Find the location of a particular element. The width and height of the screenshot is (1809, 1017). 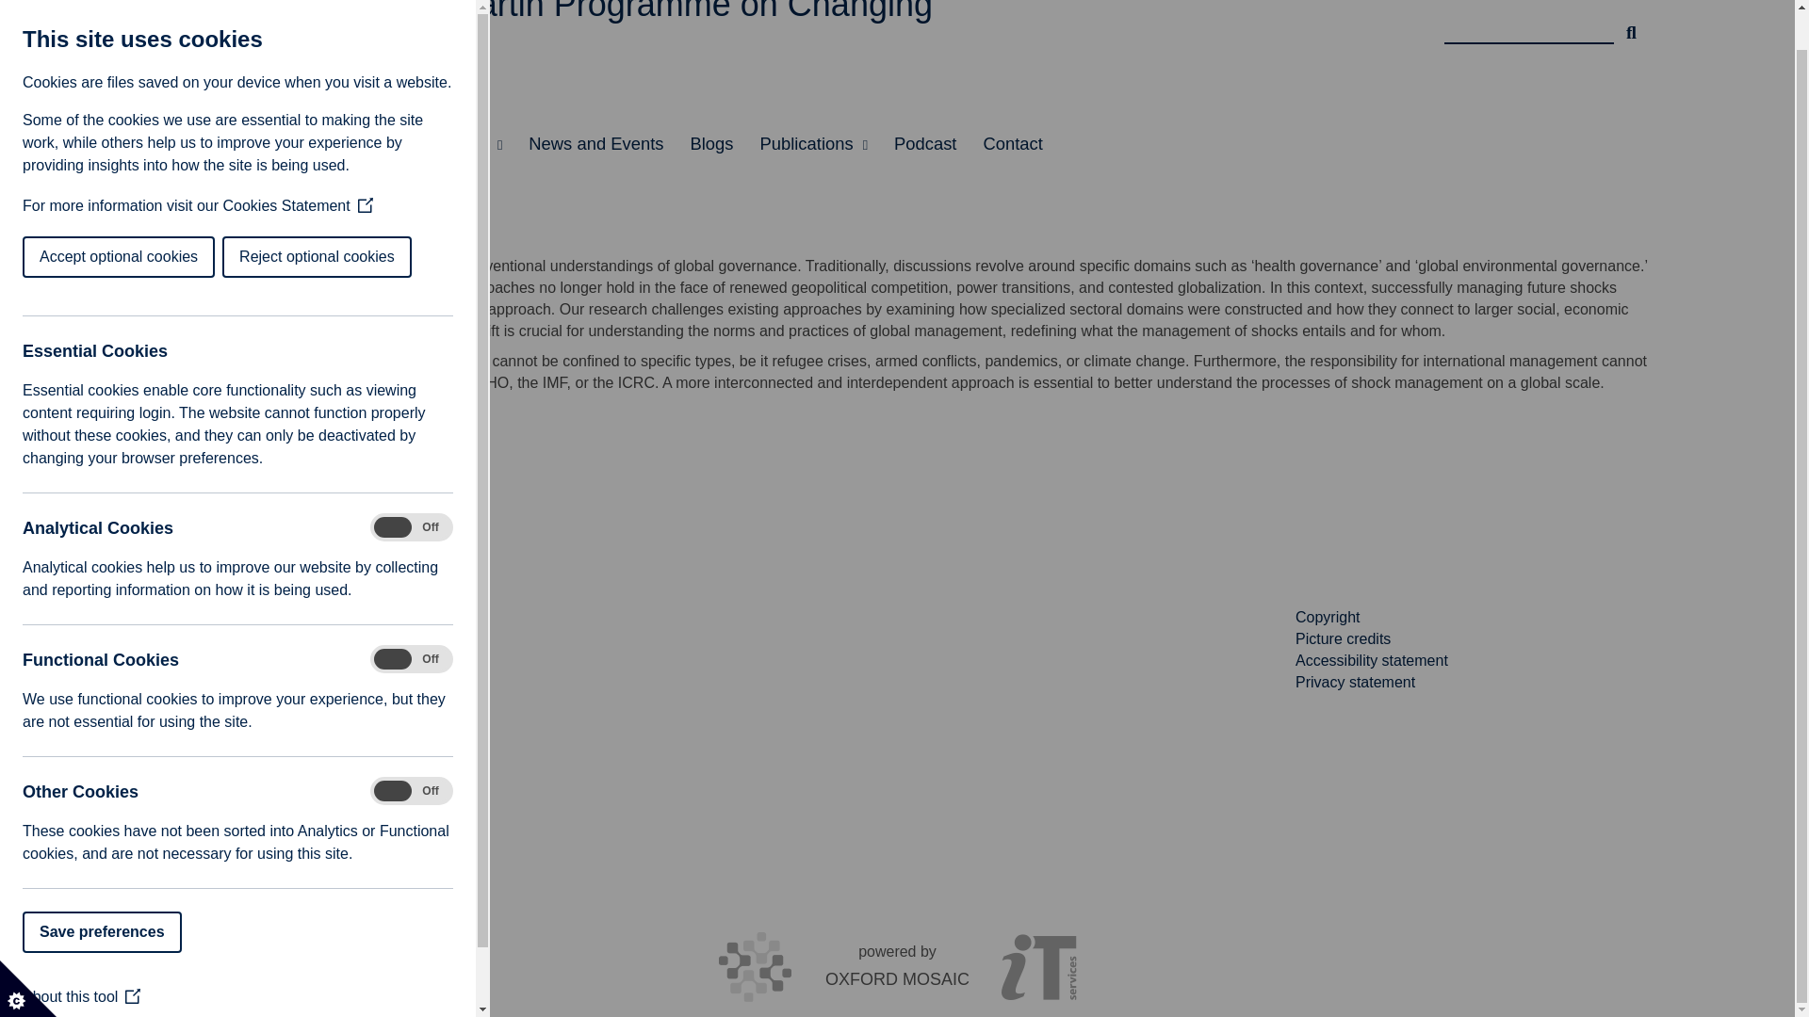

News and Events is located at coordinates (595, 144).